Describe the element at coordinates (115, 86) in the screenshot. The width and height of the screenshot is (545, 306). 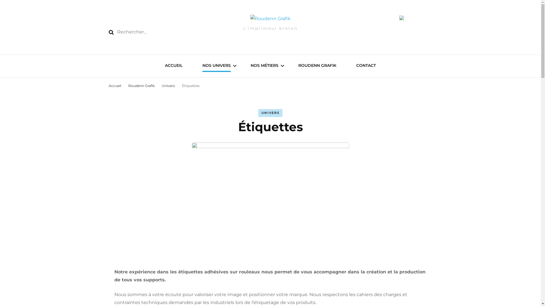
I see `Accueil` at that location.